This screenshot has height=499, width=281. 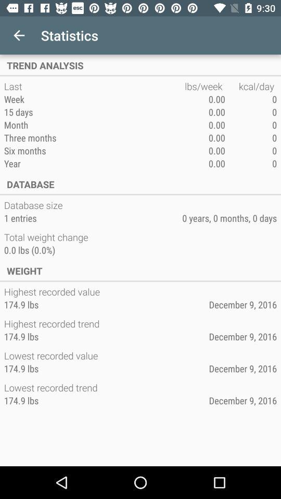 What do you see at coordinates (94, 137) in the screenshot?
I see `select the item below the month icon` at bounding box center [94, 137].